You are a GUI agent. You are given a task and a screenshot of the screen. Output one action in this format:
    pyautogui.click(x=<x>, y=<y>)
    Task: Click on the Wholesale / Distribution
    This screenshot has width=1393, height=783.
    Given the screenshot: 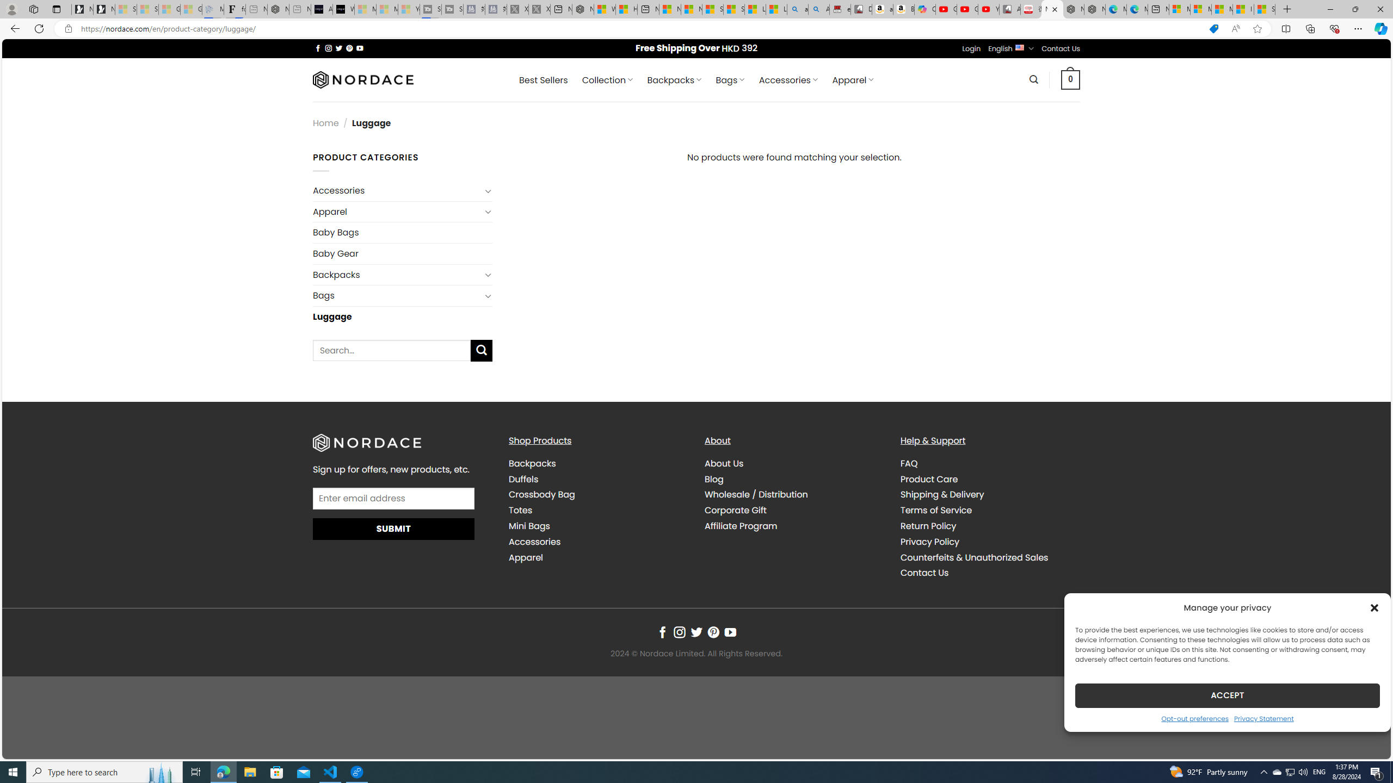 What is the action you would take?
    pyautogui.click(x=794, y=495)
    